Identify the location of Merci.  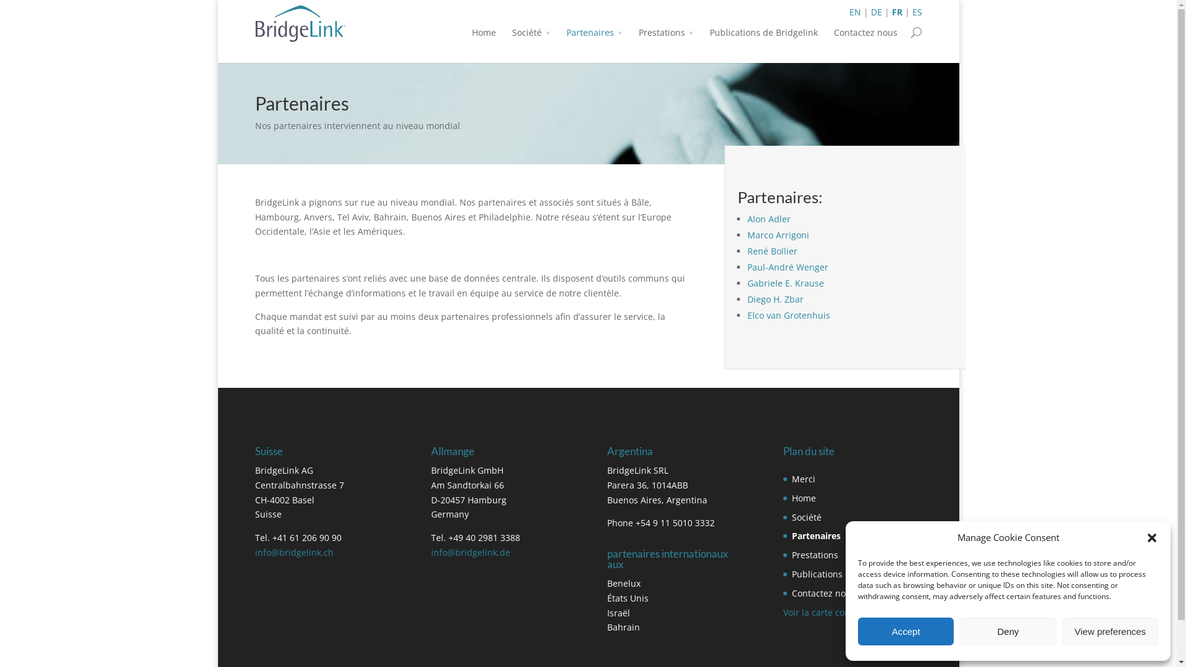
(804, 479).